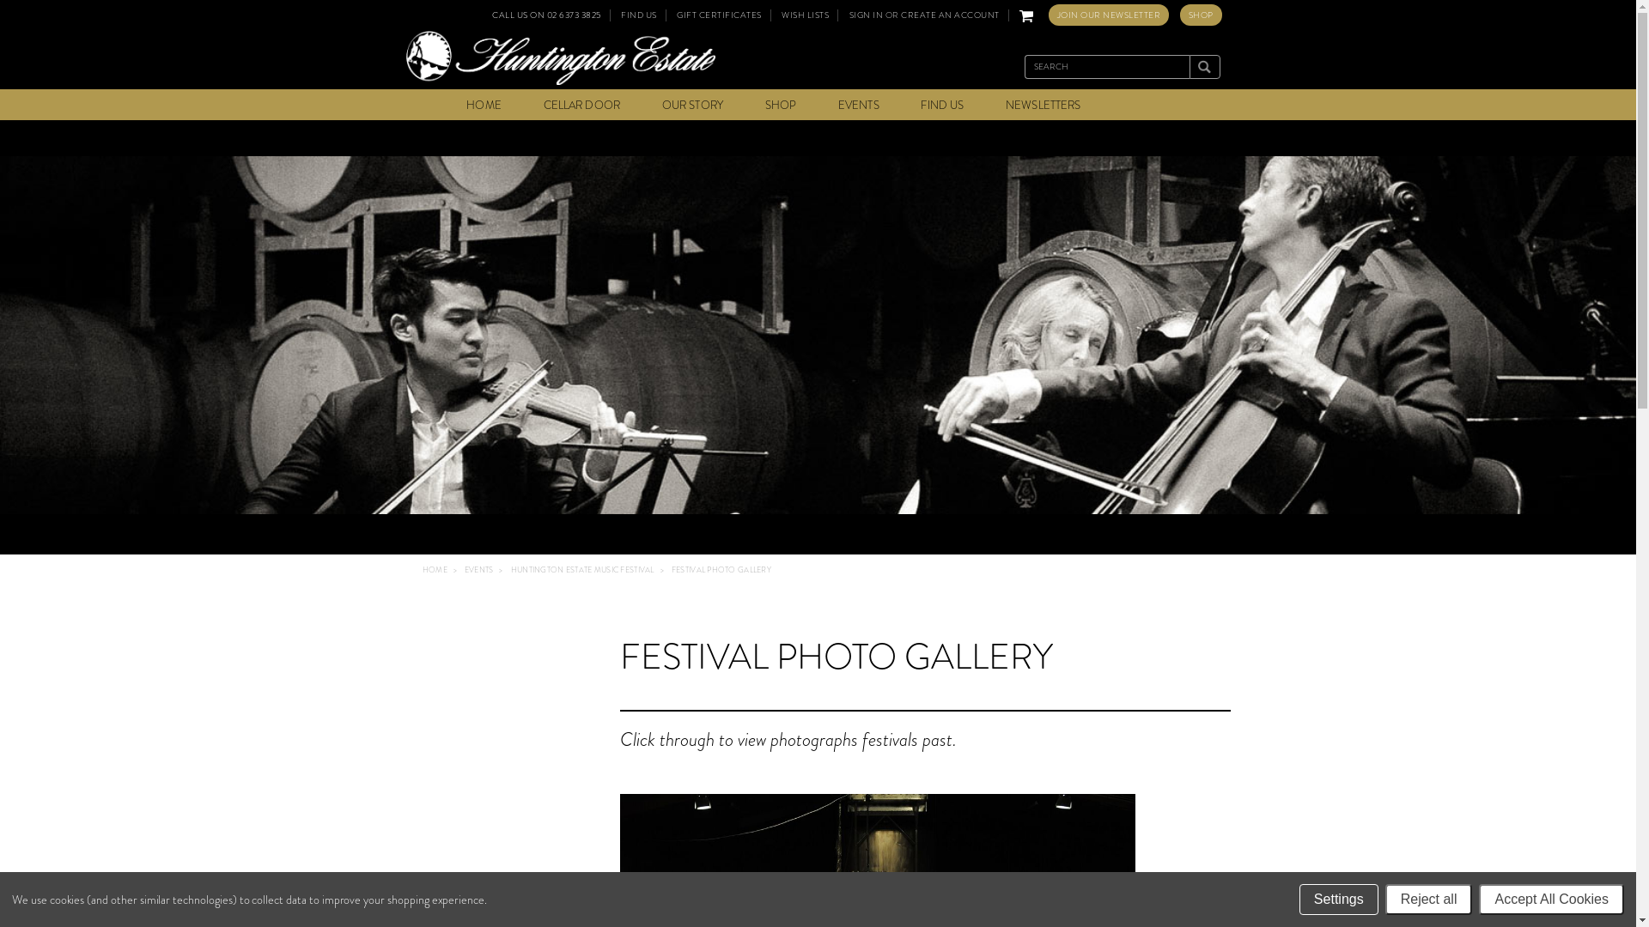 The height and width of the screenshot is (927, 1649). Describe the element at coordinates (484, 105) in the screenshot. I see `HOME` at that location.